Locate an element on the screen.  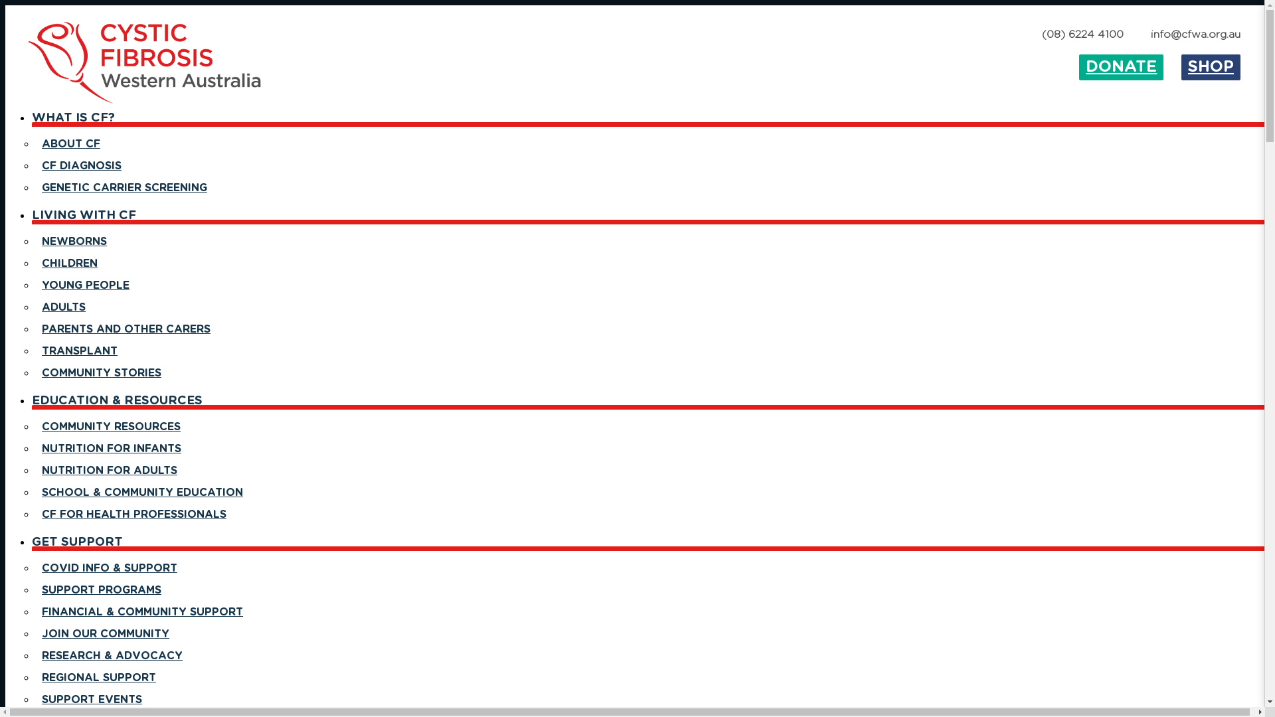
COVID INFO & SUPPORT is located at coordinates (110, 568).